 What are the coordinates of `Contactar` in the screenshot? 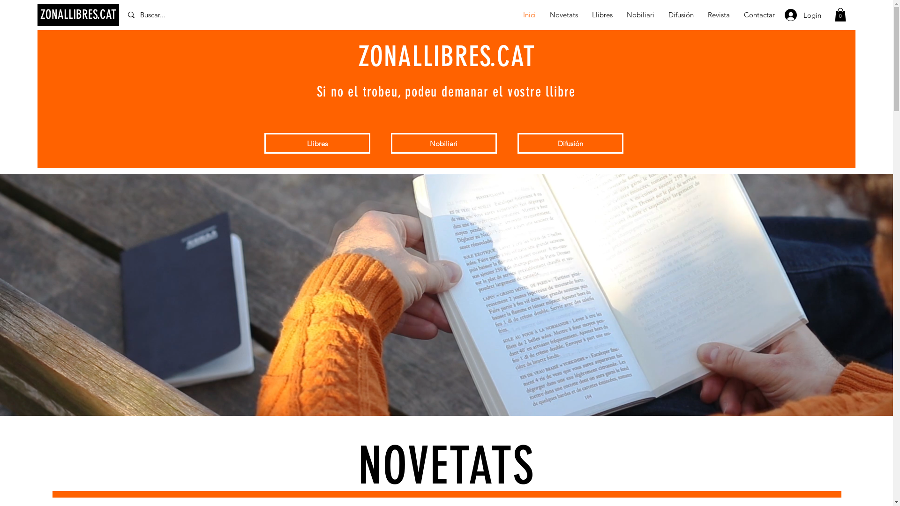 It's located at (759, 15).